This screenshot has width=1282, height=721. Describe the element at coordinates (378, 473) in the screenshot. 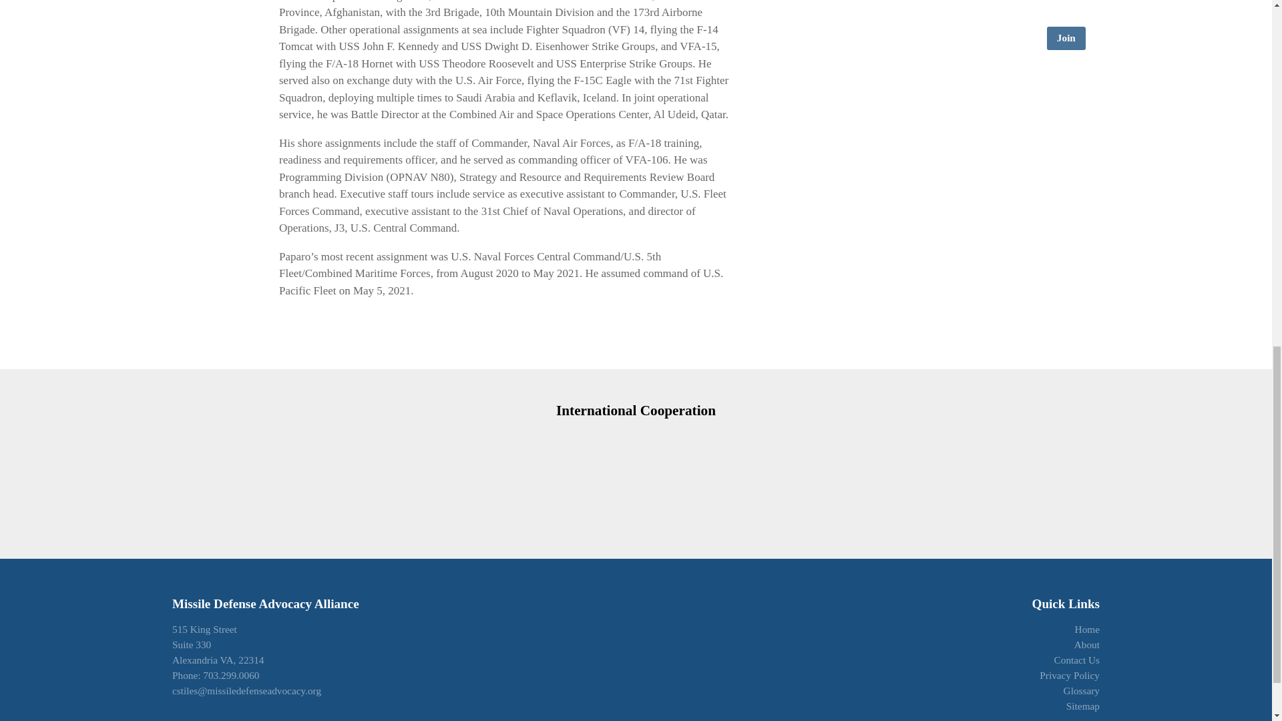

I see `Czech Republic` at that location.